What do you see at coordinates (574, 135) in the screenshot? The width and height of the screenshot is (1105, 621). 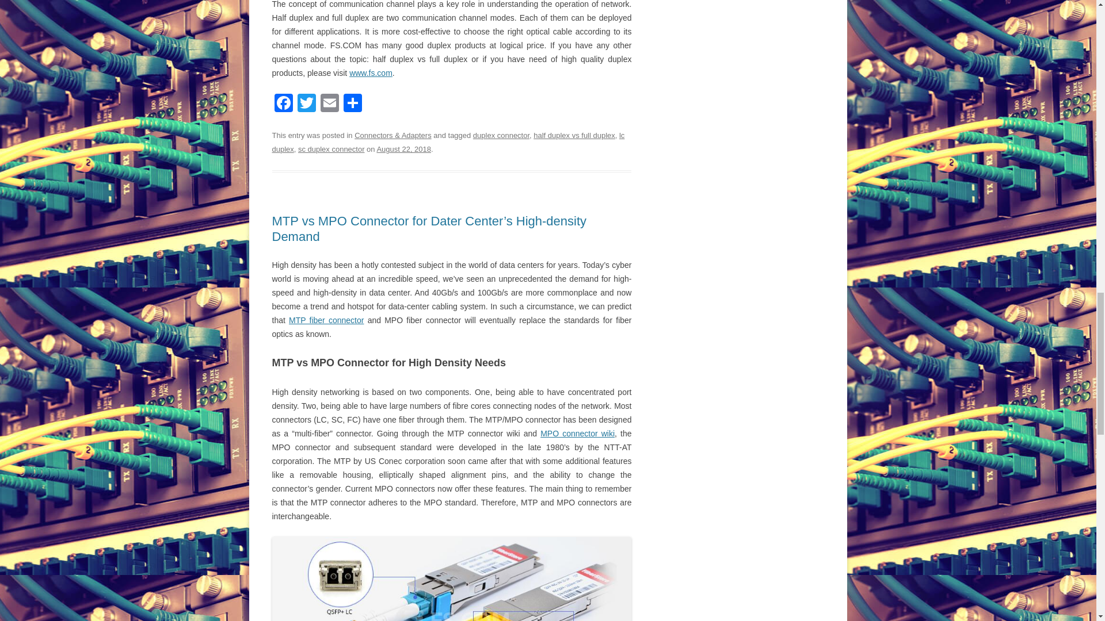 I see `half duplex vs full duplex` at bounding box center [574, 135].